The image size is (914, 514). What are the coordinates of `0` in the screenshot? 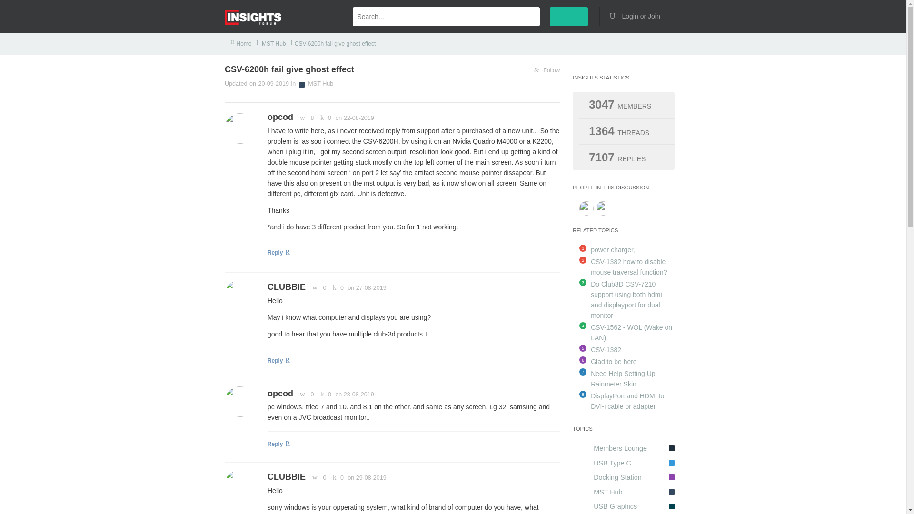 It's located at (324, 394).